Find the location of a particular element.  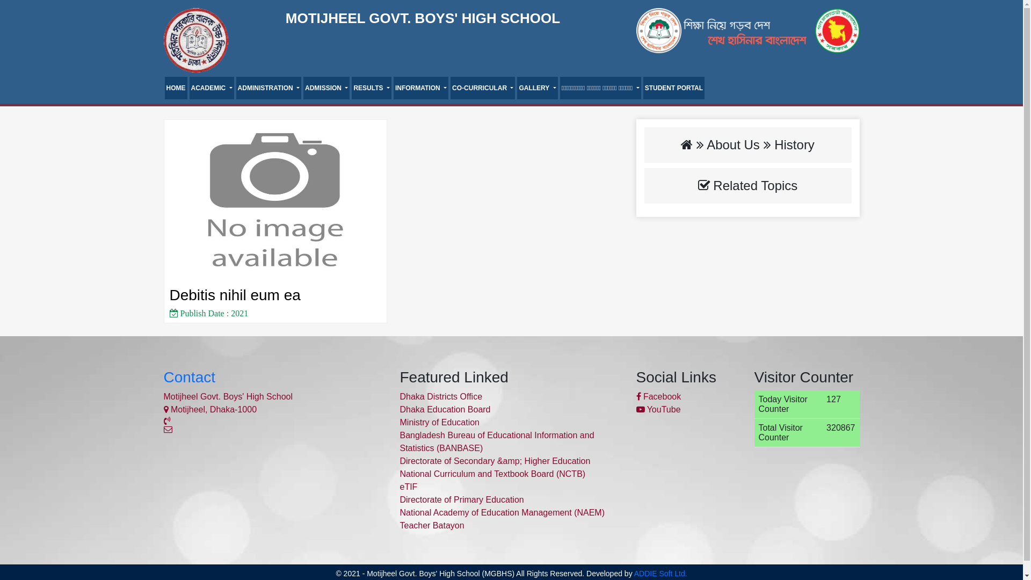

Dhaka Education Board is located at coordinates (445, 409).